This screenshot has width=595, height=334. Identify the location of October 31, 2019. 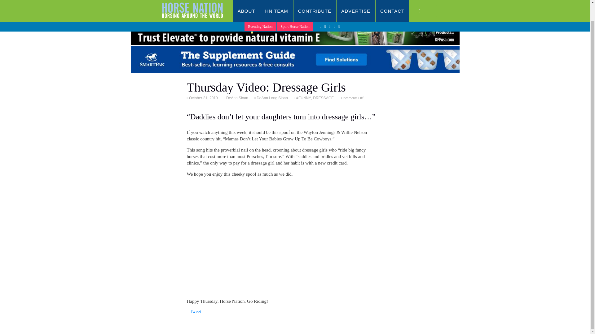
(203, 98).